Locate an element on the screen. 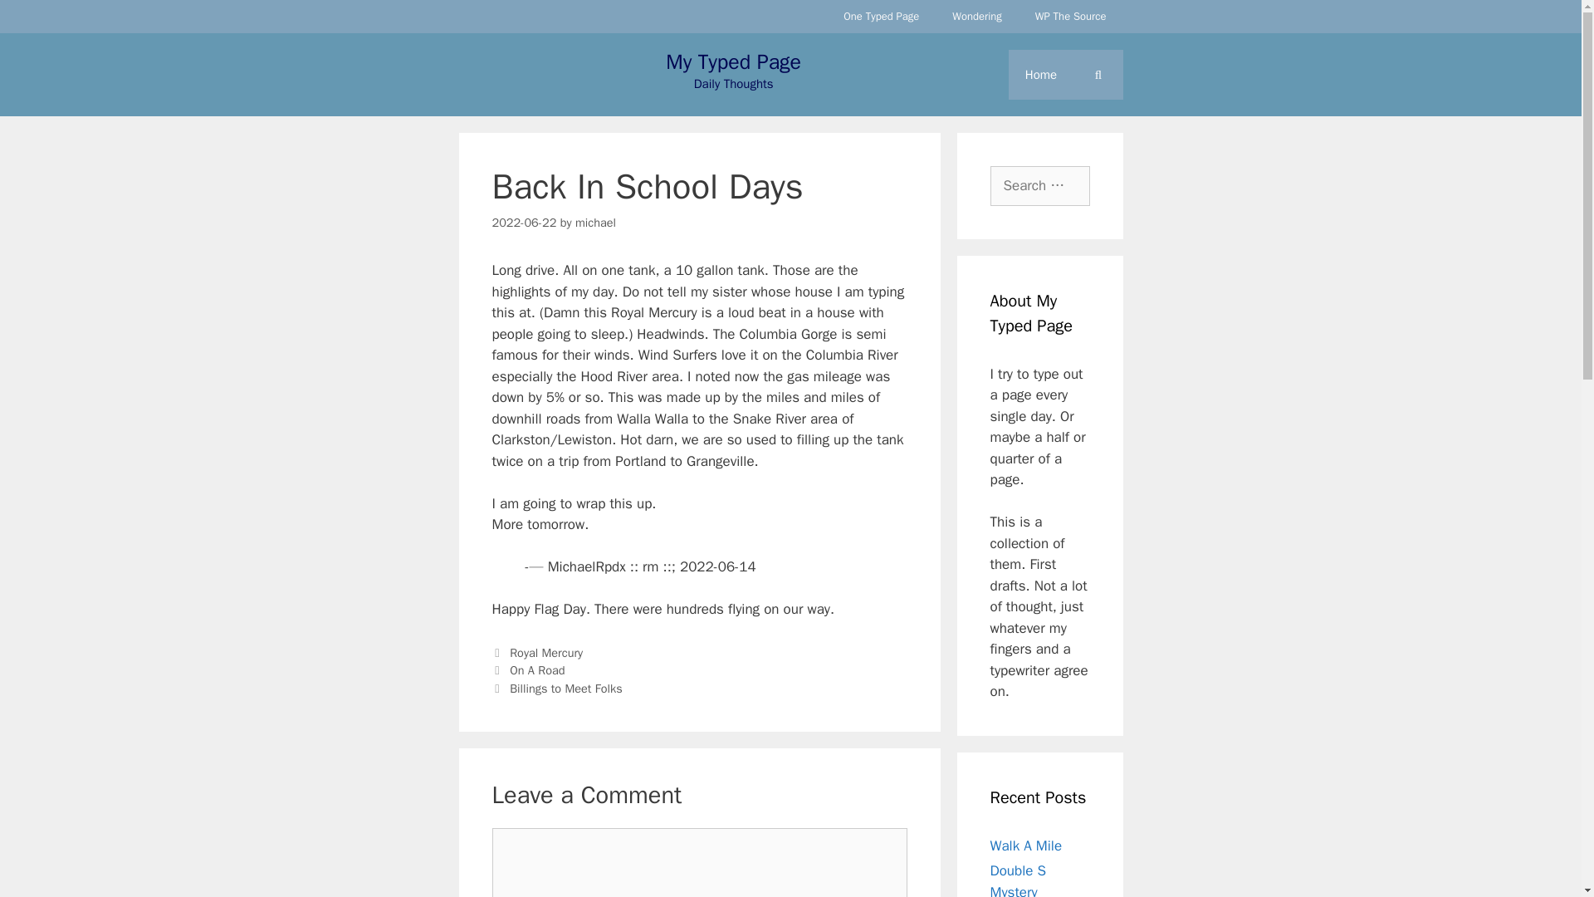 This screenshot has width=1594, height=897. michael is located at coordinates (595, 223).